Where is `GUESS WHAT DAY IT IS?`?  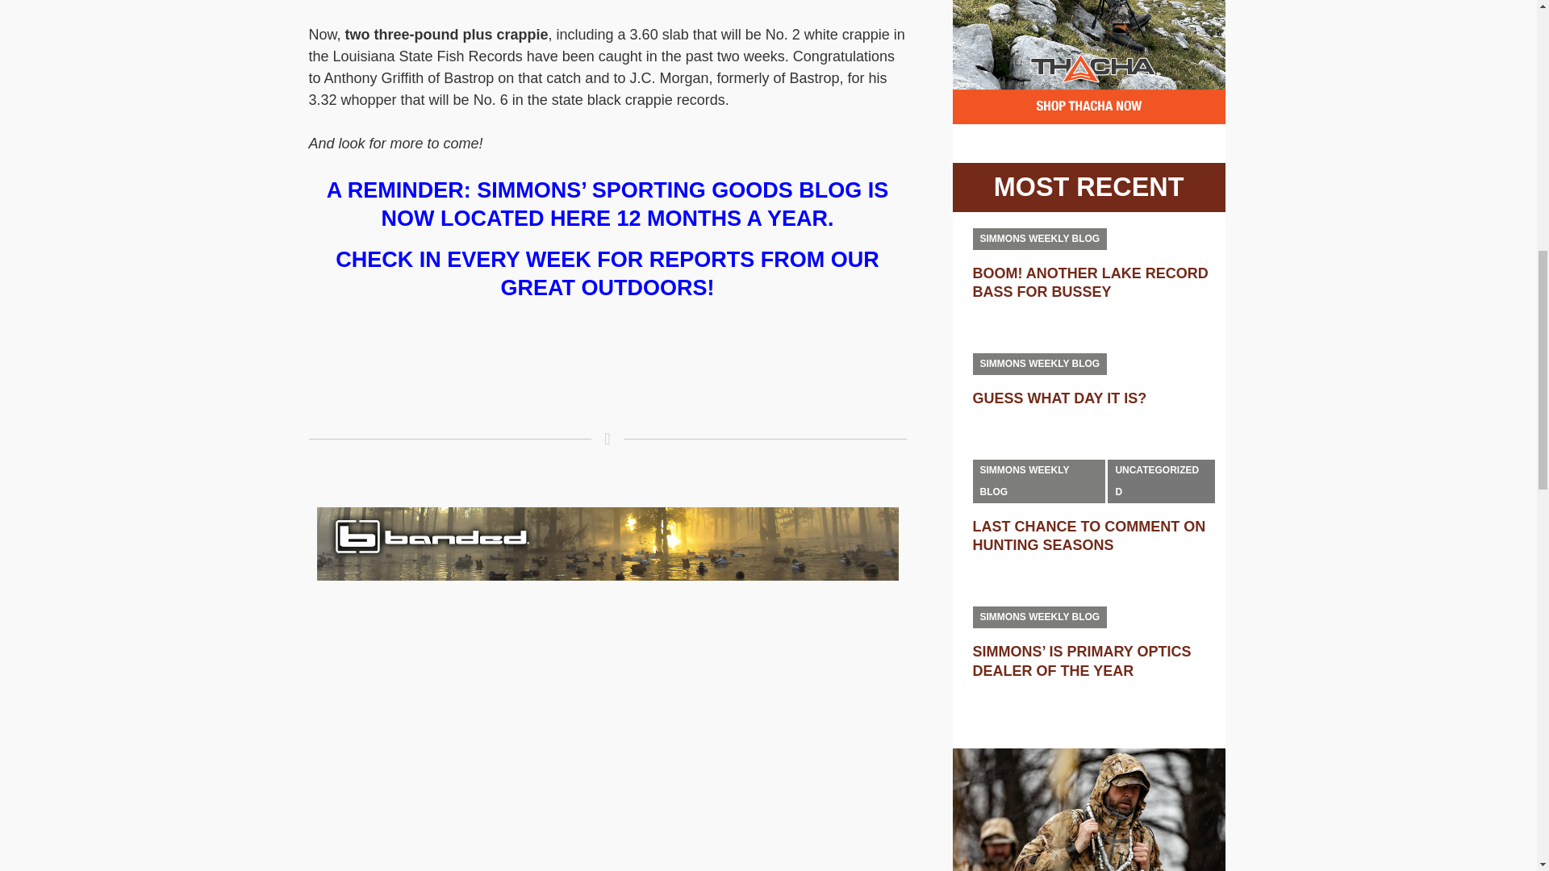 GUESS WHAT DAY IT IS? is located at coordinates (1060, 398).